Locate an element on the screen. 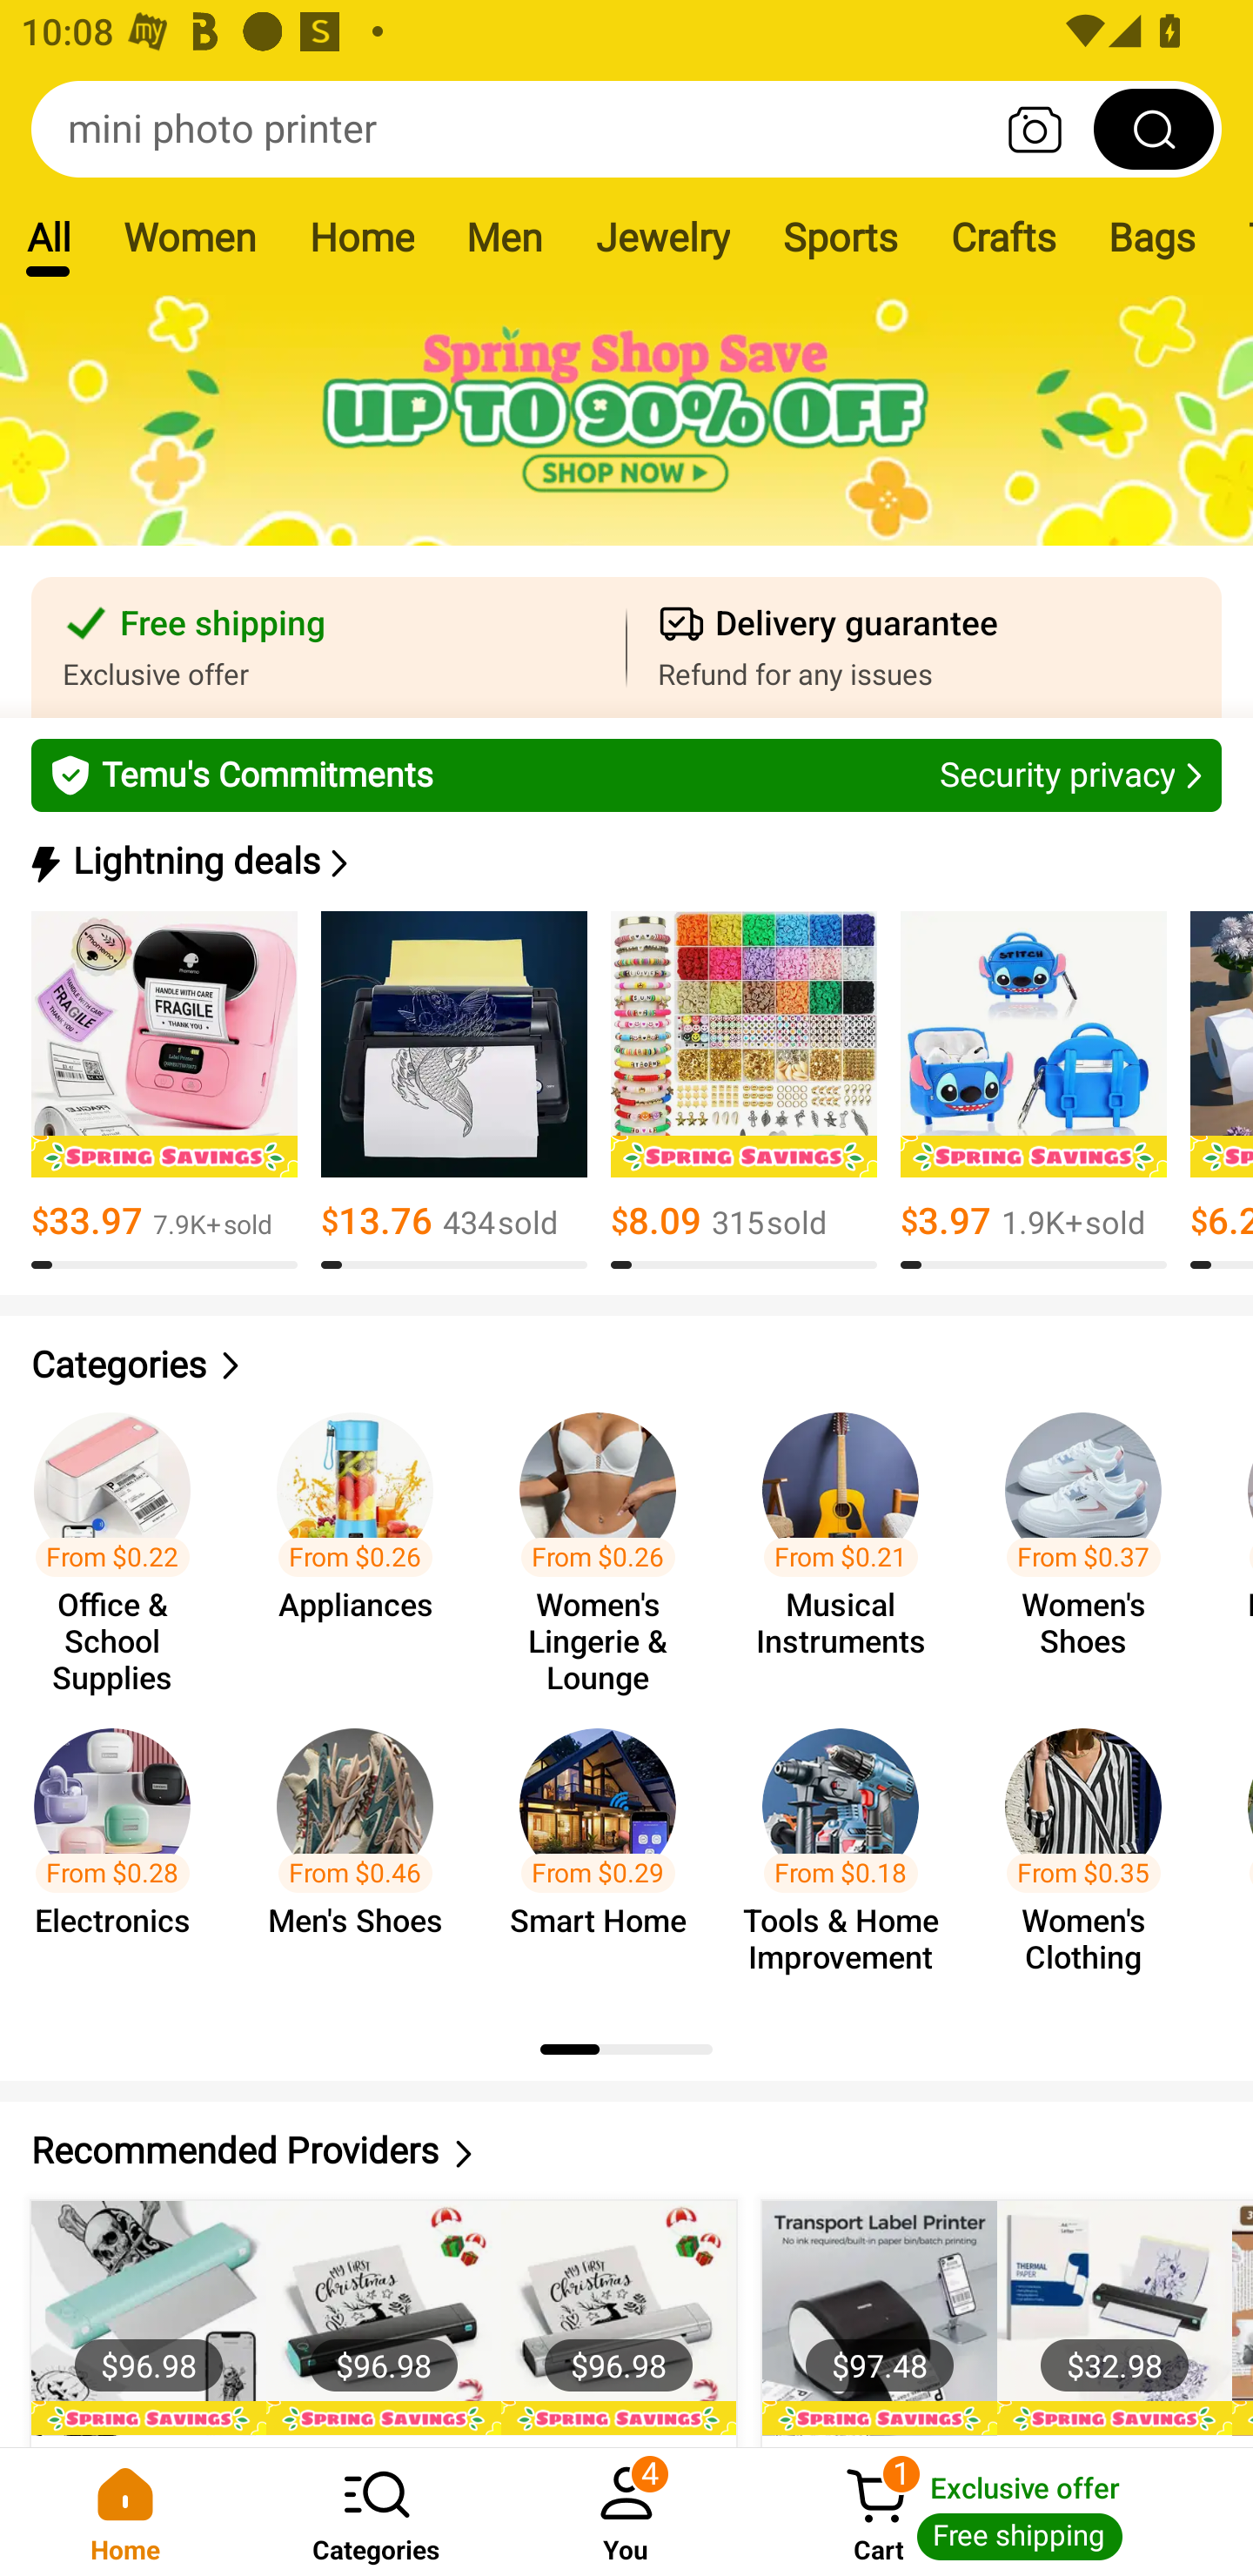 This screenshot has height=2576, width=1253. mini photo printer is located at coordinates (626, 129).